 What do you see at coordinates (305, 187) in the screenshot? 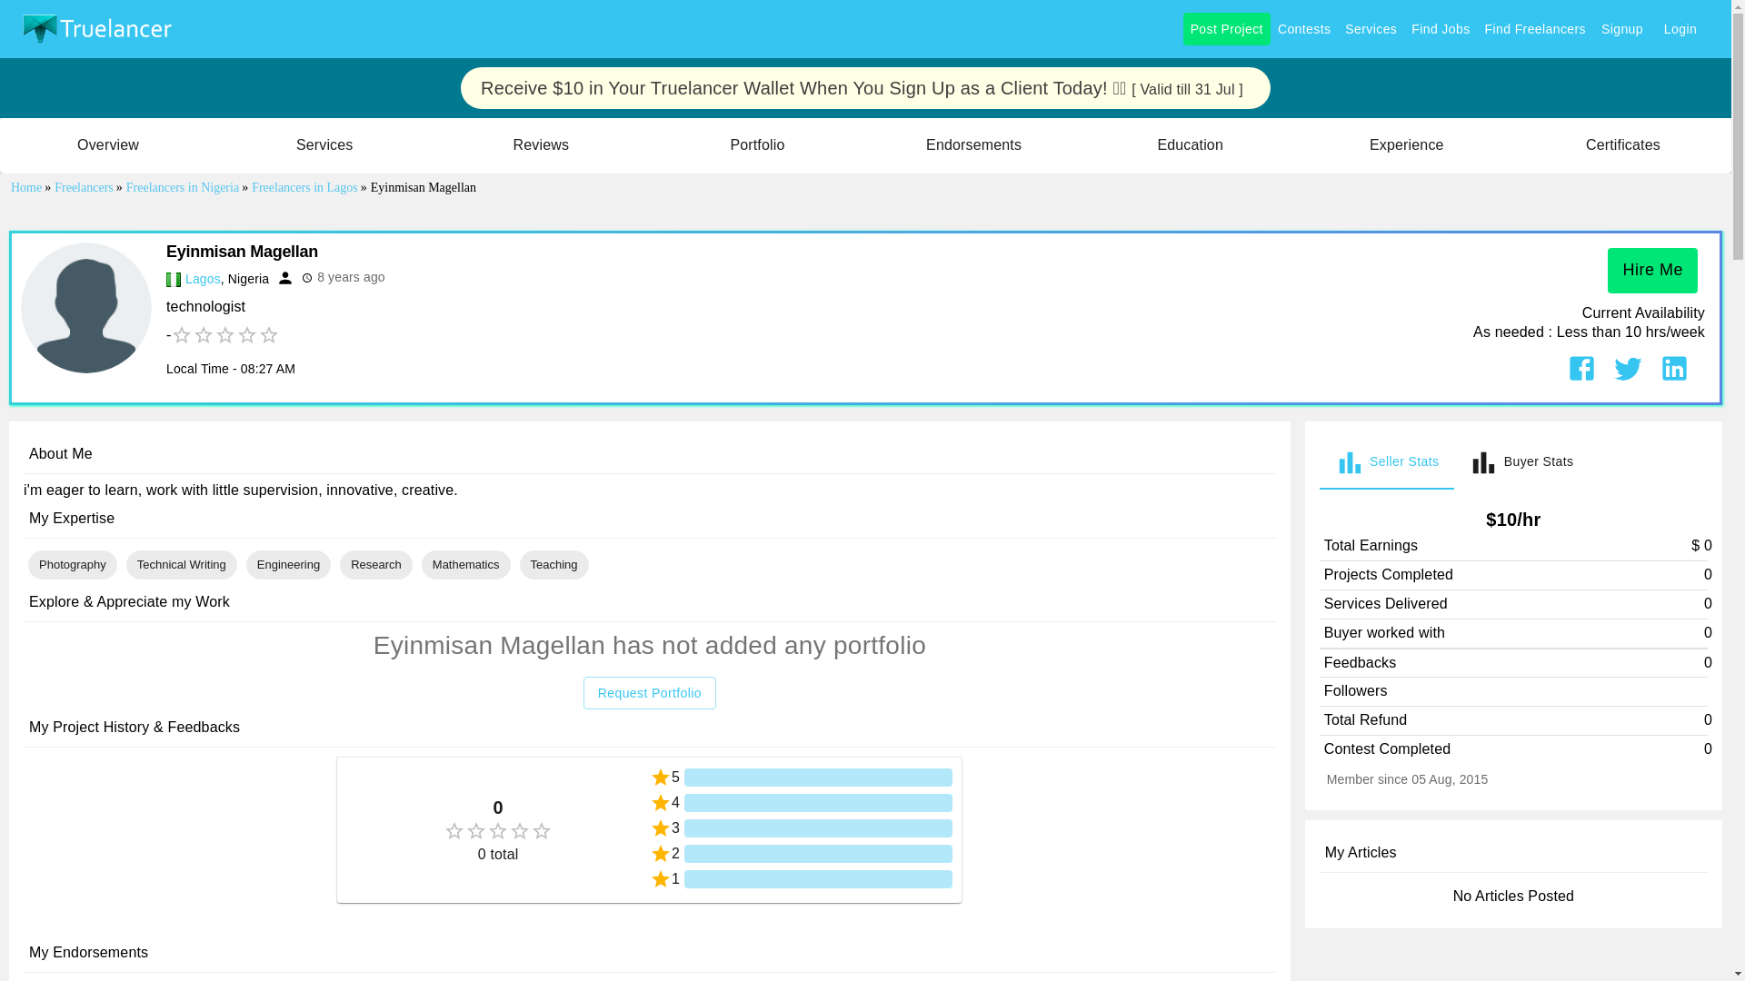
I see `Freelancers in Lagos` at bounding box center [305, 187].